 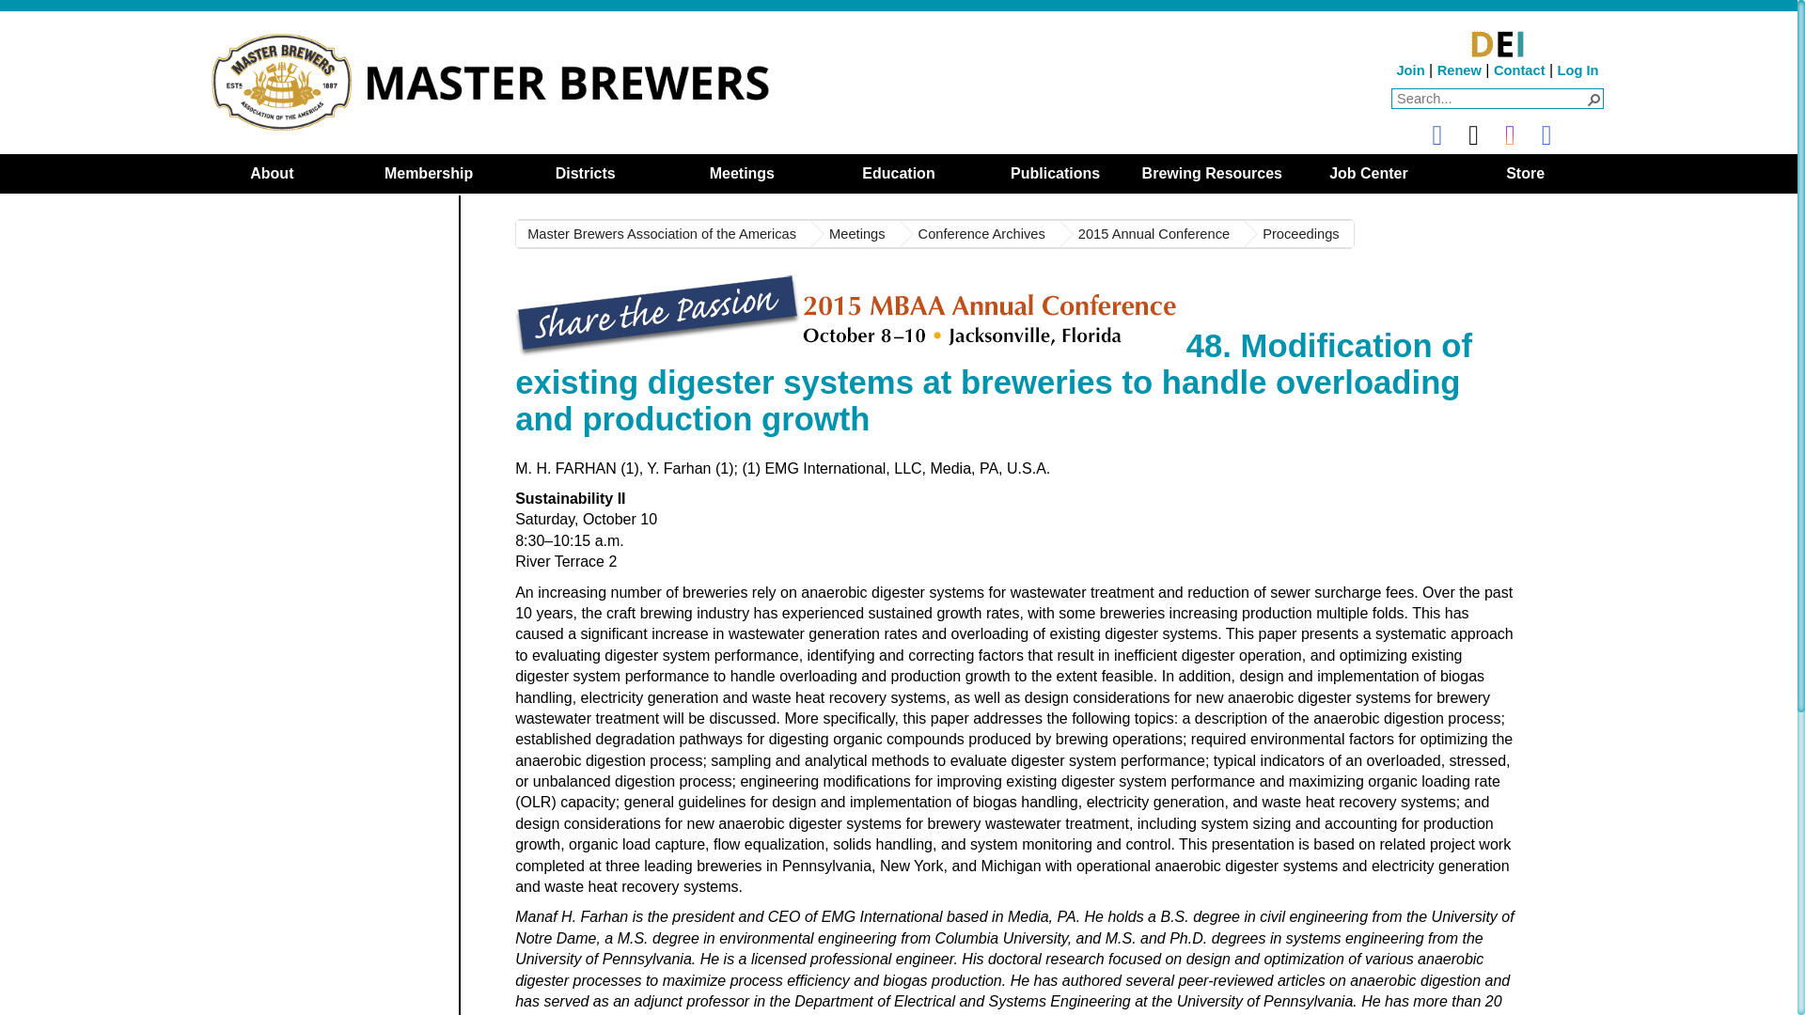 I want to click on Education, so click(x=899, y=173).